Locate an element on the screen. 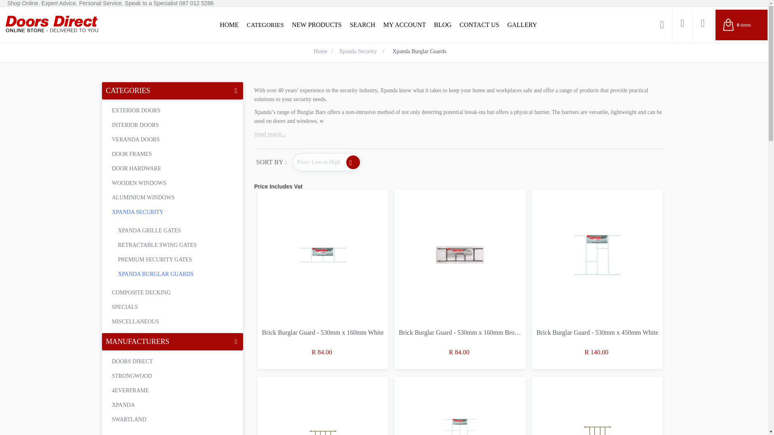 The image size is (774, 435). Show details for Brick Burglar Guard - 530mm x 160mm White is located at coordinates (322, 255).